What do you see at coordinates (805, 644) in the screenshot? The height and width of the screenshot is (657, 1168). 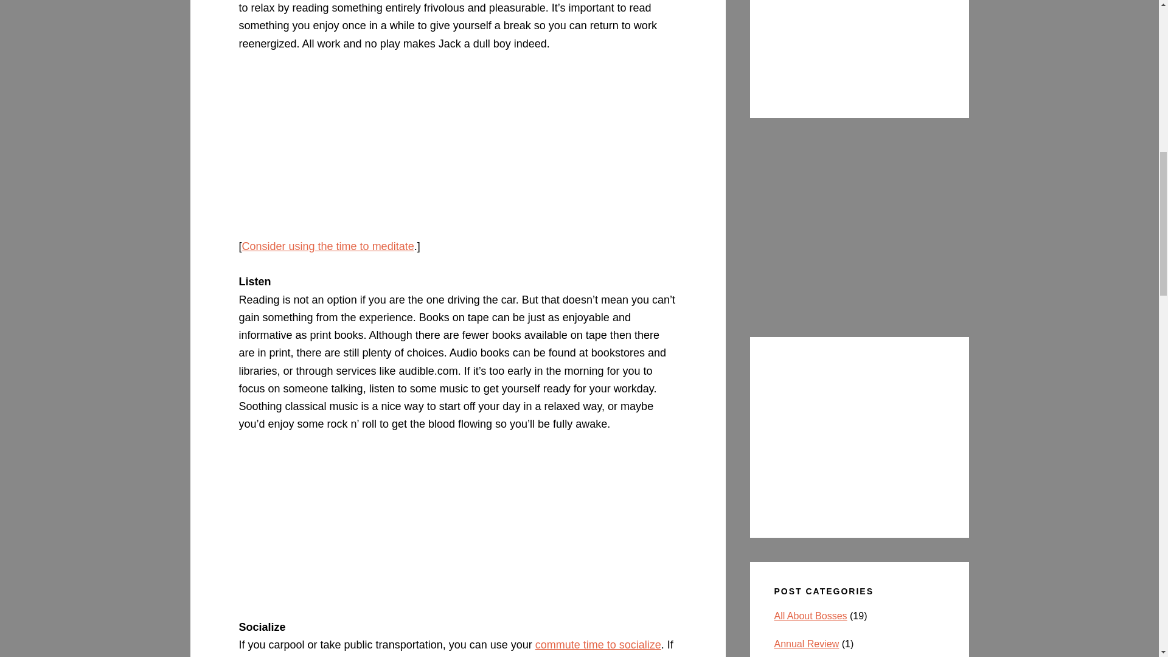 I see `Annual Review` at bounding box center [805, 644].